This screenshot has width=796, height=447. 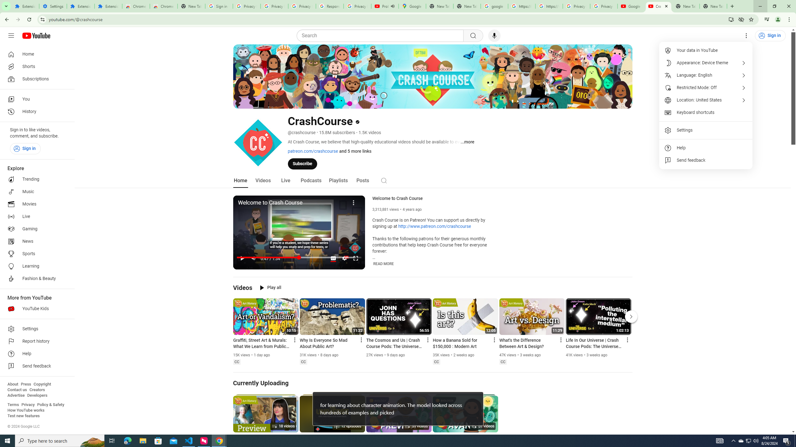 I want to click on Videos, so click(x=243, y=287).